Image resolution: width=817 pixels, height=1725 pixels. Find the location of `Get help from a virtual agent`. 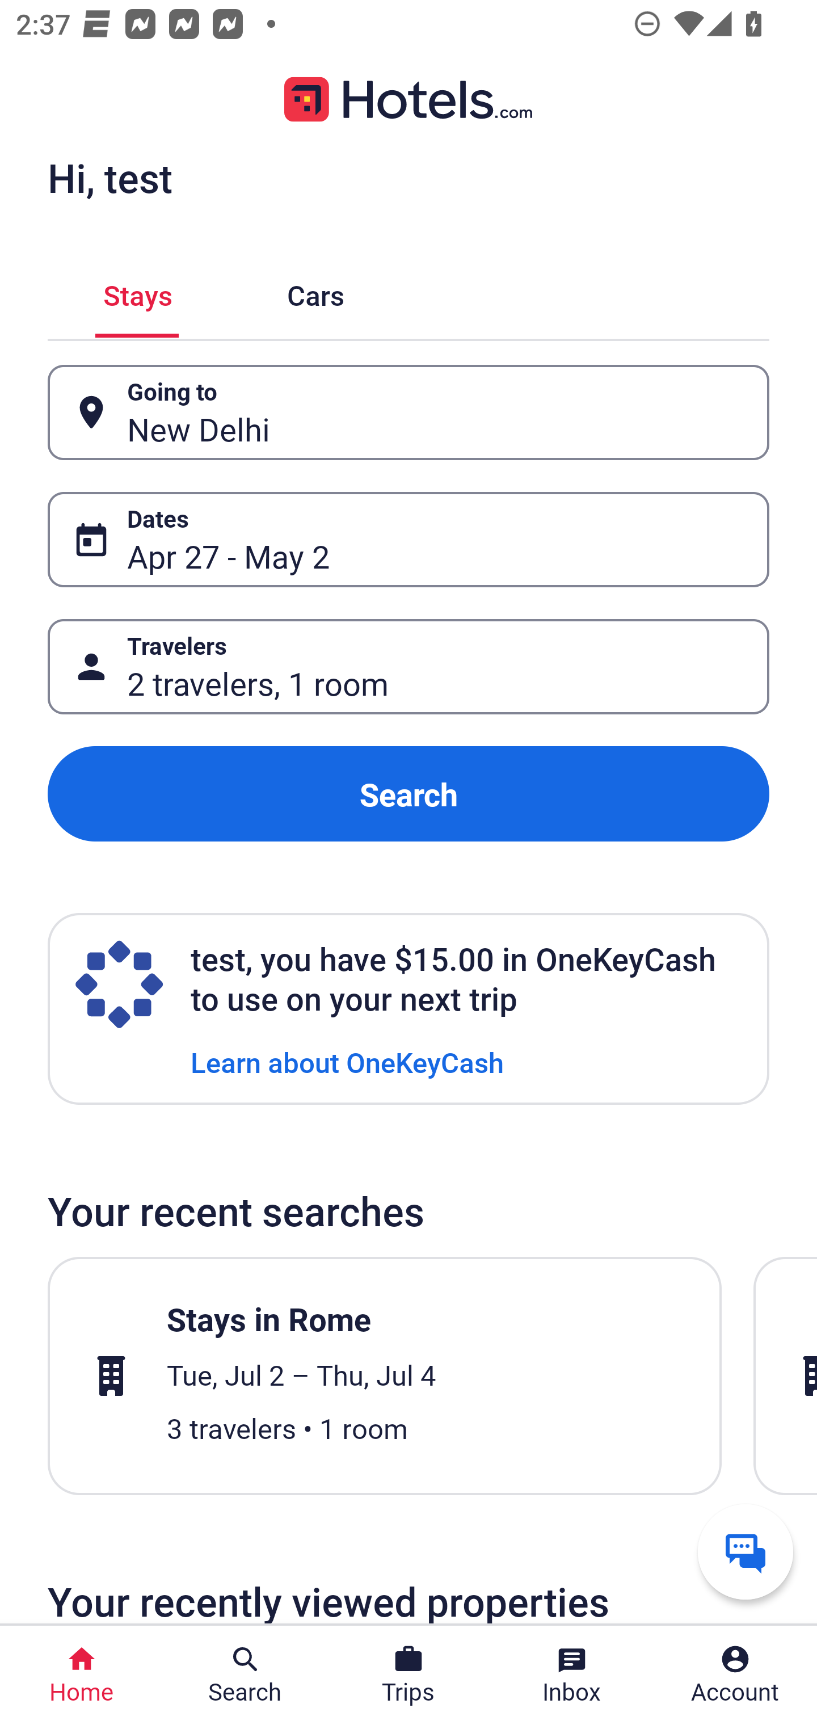

Get help from a virtual agent is located at coordinates (746, 1551).